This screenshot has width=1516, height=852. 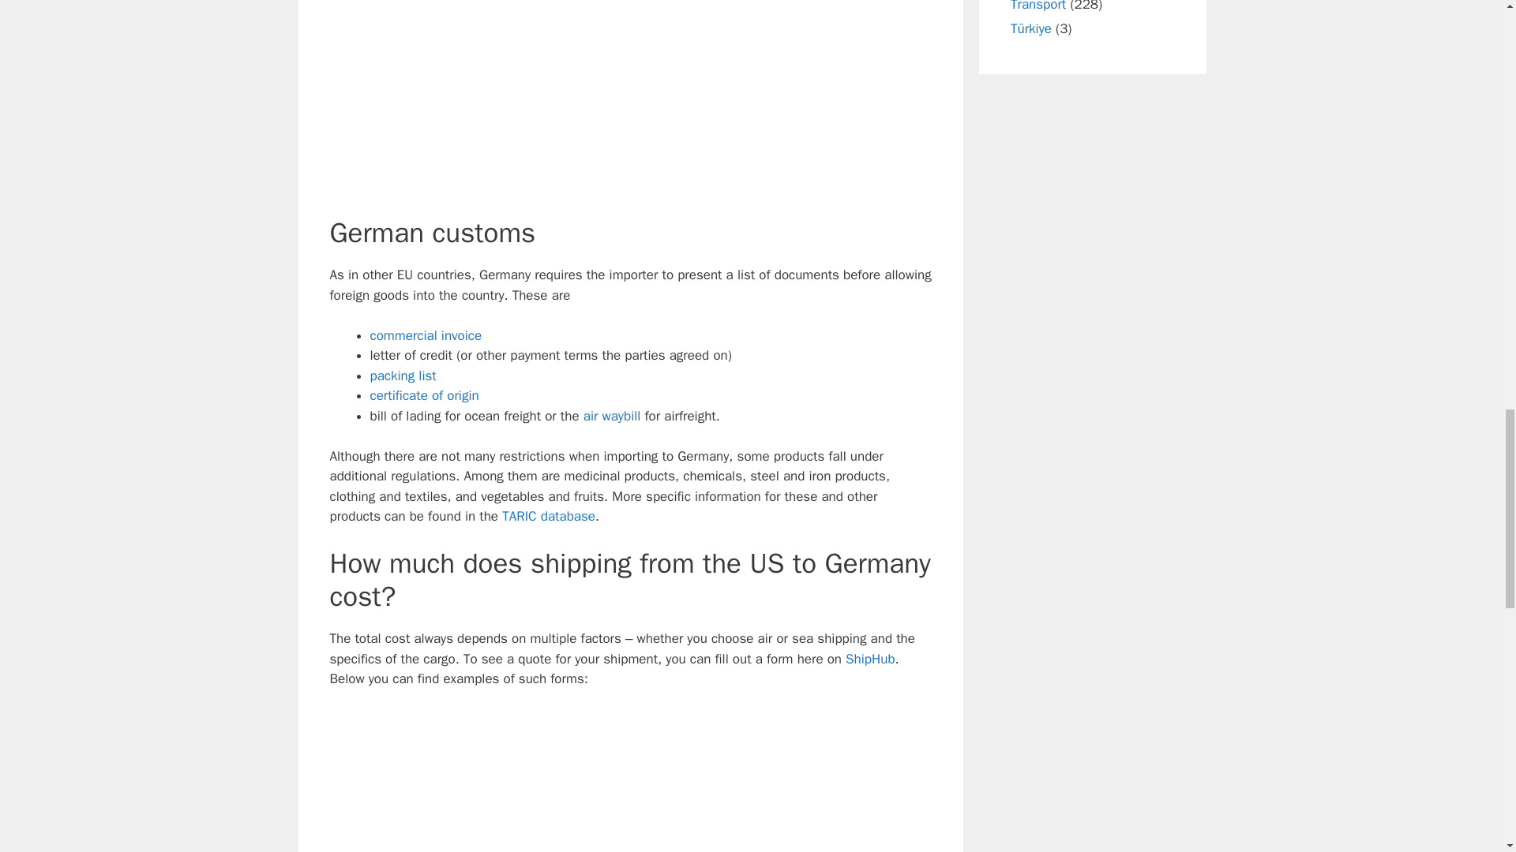 What do you see at coordinates (426, 335) in the screenshot?
I see `commercial invoice` at bounding box center [426, 335].